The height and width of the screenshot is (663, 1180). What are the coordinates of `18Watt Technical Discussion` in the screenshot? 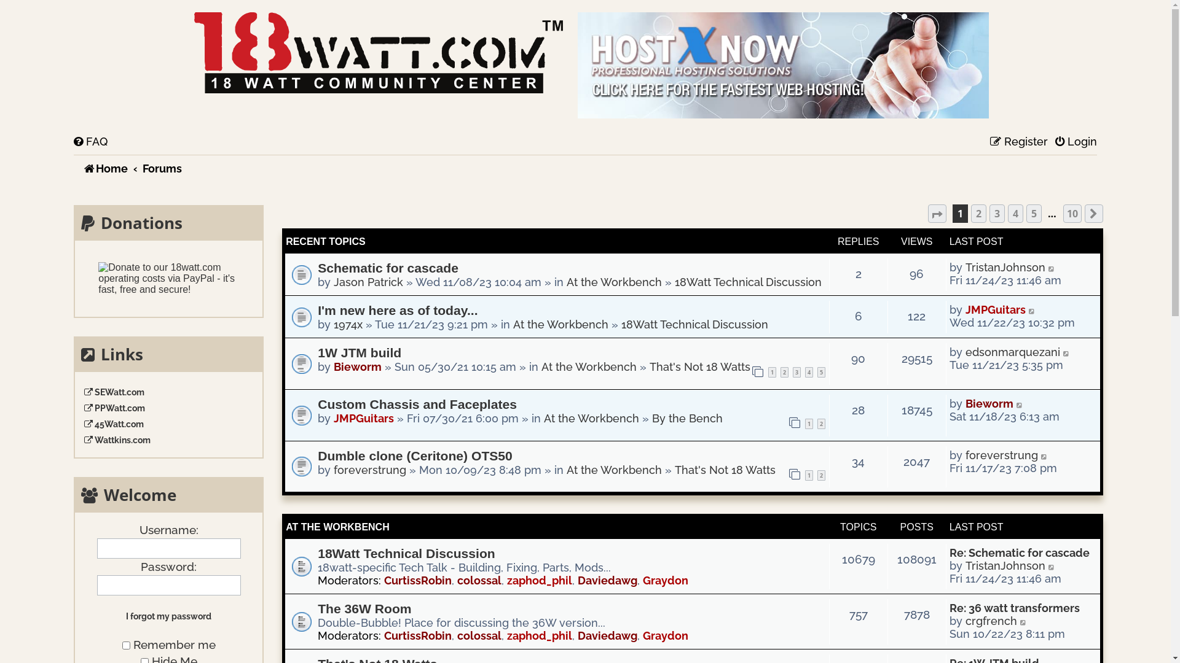 It's located at (694, 324).